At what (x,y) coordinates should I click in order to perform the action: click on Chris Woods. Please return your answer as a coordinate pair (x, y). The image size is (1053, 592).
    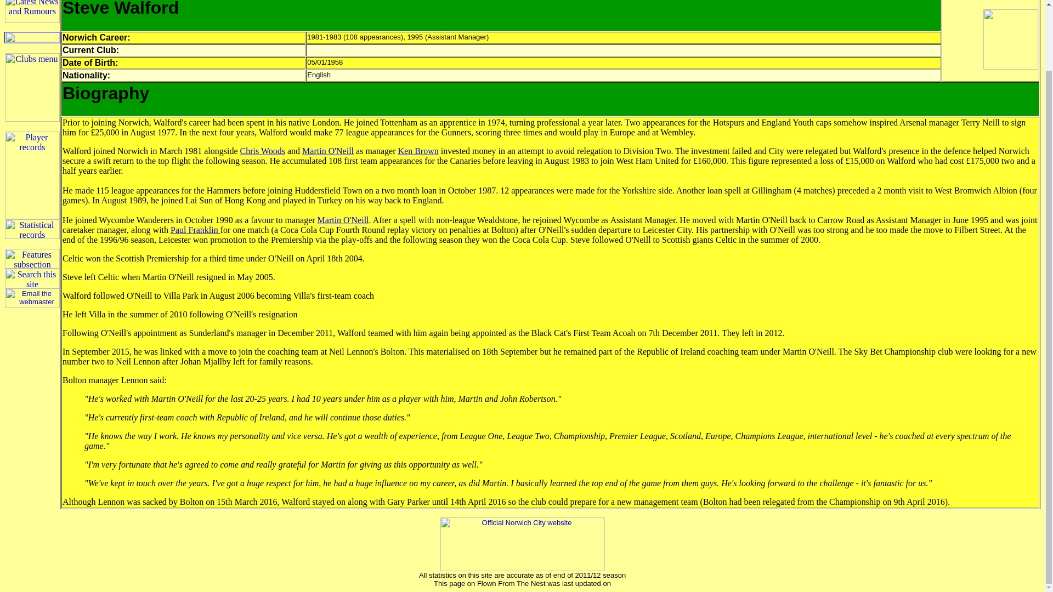
    Looking at the image, I should click on (262, 151).